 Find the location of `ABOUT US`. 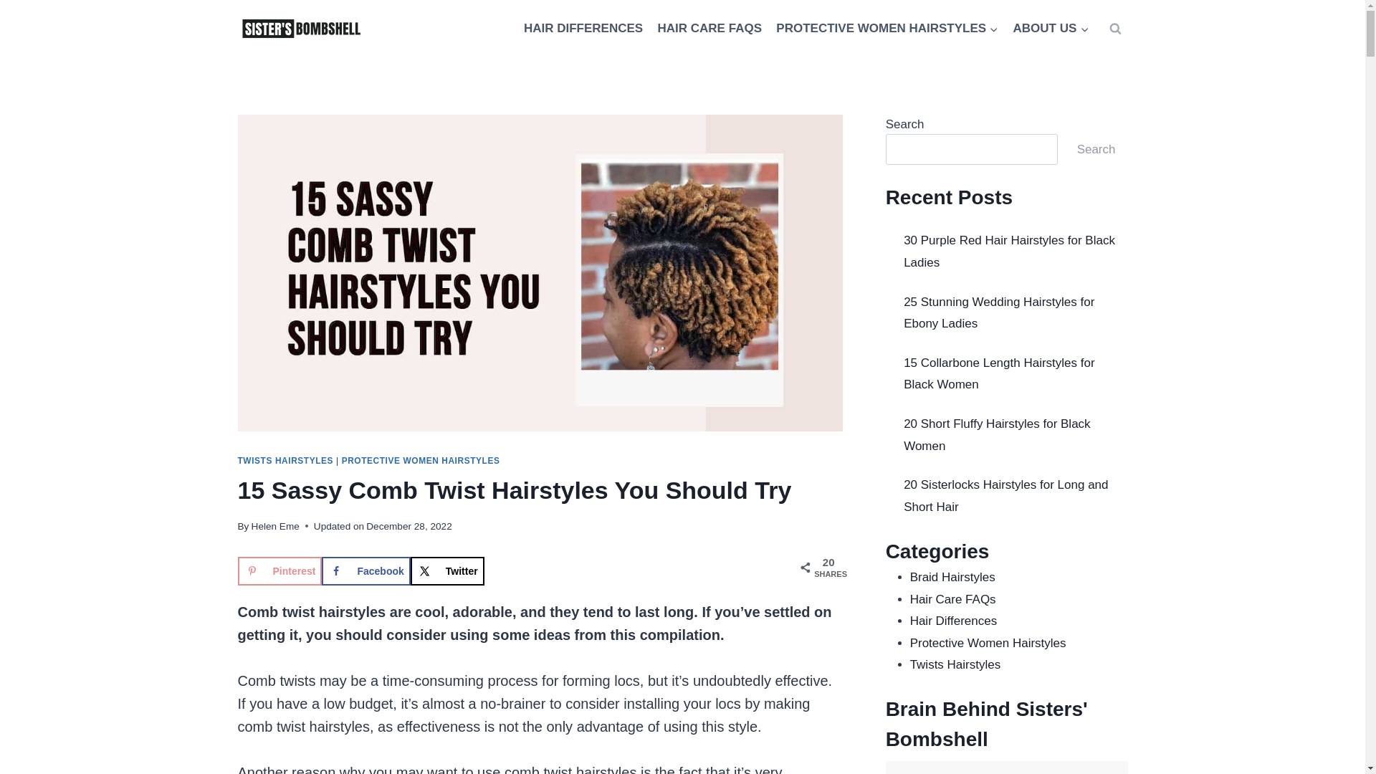

ABOUT US is located at coordinates (1051, 29).